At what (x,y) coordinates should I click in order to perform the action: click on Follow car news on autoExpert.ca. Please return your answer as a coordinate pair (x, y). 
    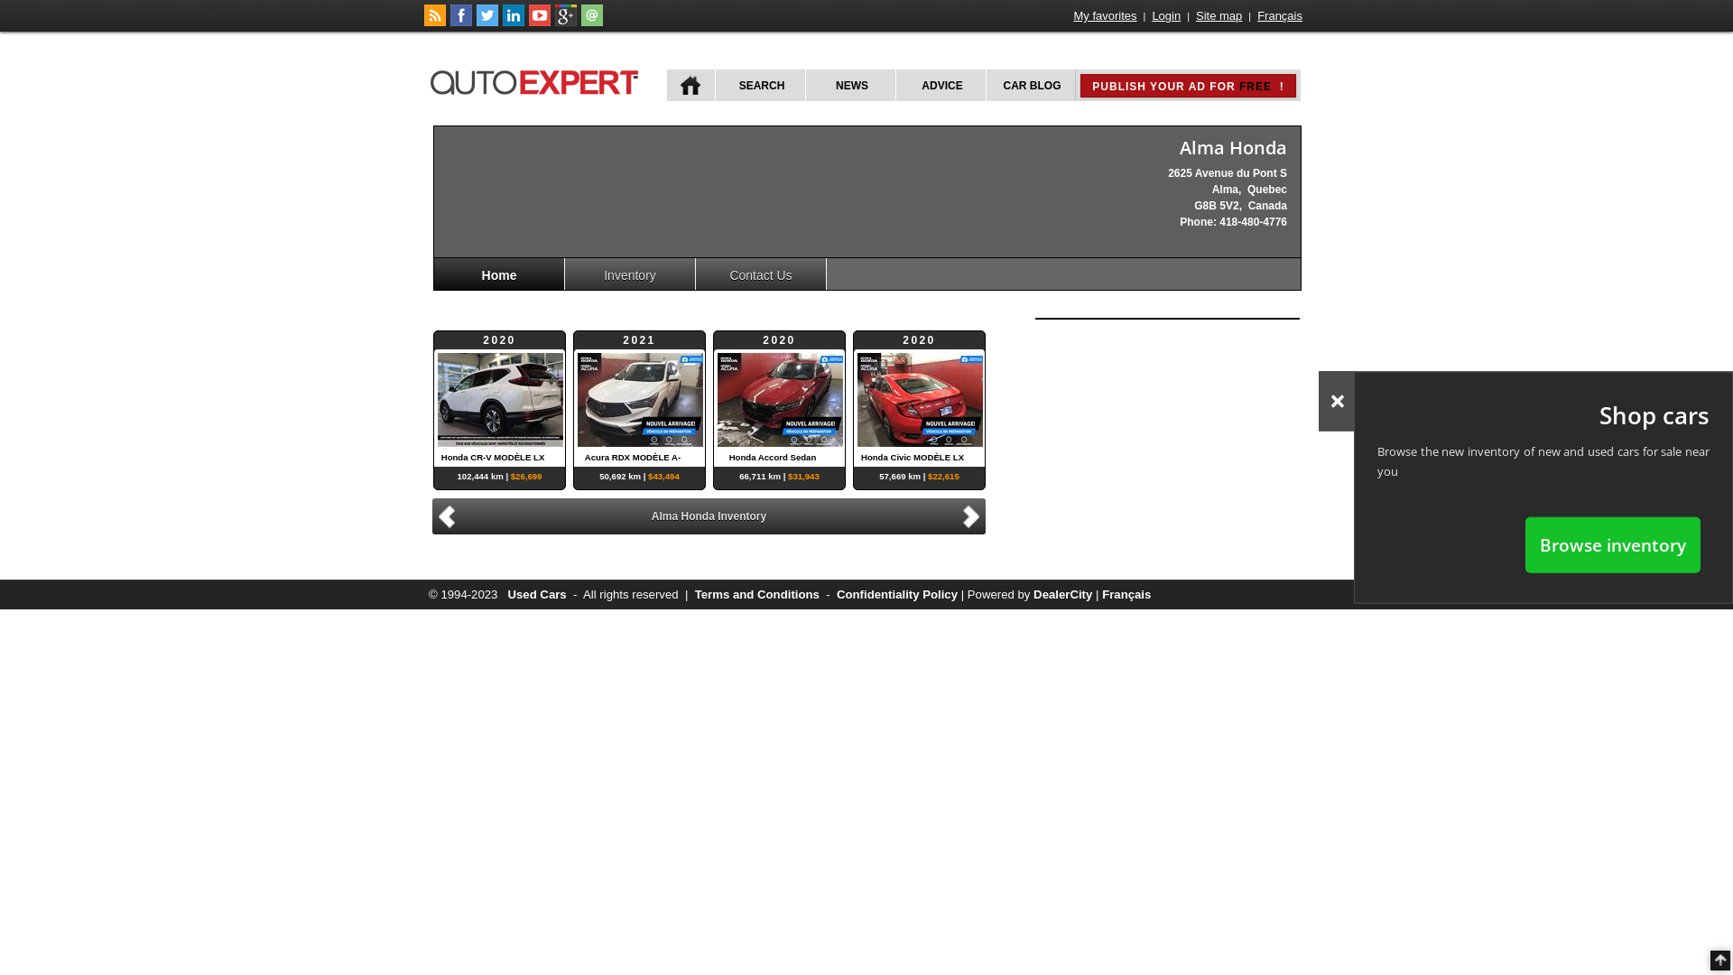
    Looking at the image, I should click on (435, 23).